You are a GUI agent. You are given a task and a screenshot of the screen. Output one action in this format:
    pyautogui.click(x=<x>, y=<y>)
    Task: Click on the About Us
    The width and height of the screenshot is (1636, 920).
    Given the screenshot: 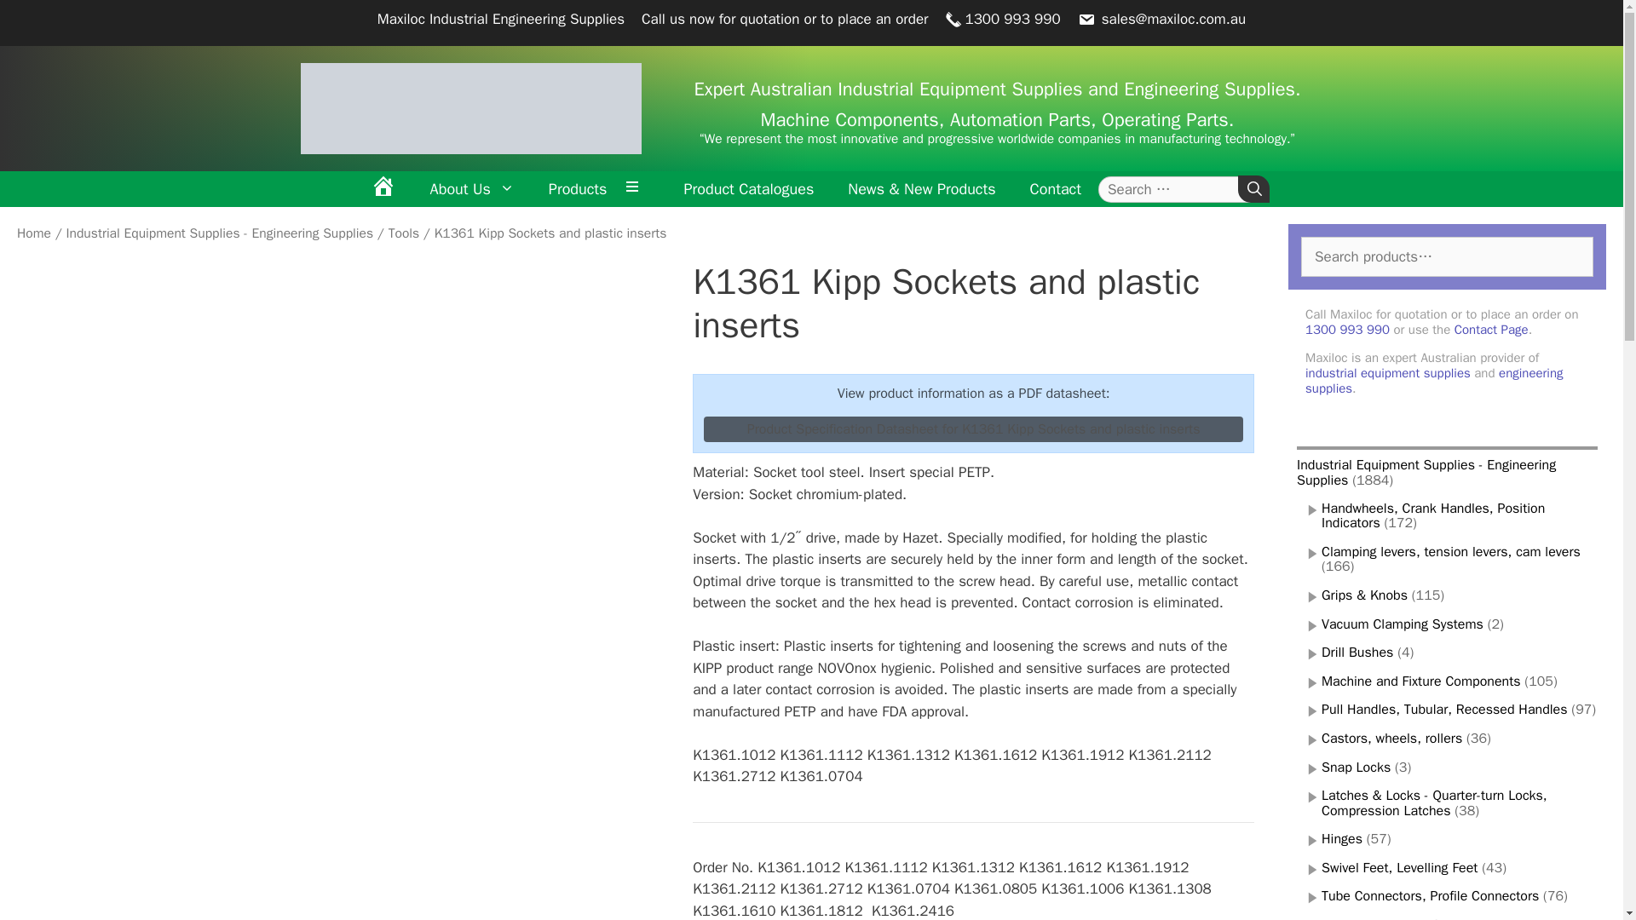 What is the action you would take?
    pyautogui.click(x=472, y=189)
    